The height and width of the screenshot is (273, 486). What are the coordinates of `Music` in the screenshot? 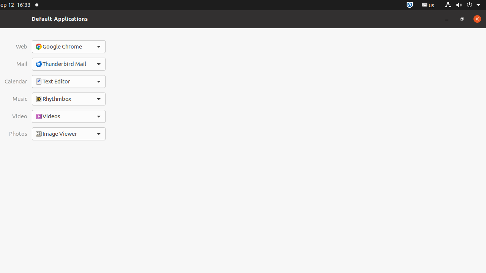 It's located at (16, 99).